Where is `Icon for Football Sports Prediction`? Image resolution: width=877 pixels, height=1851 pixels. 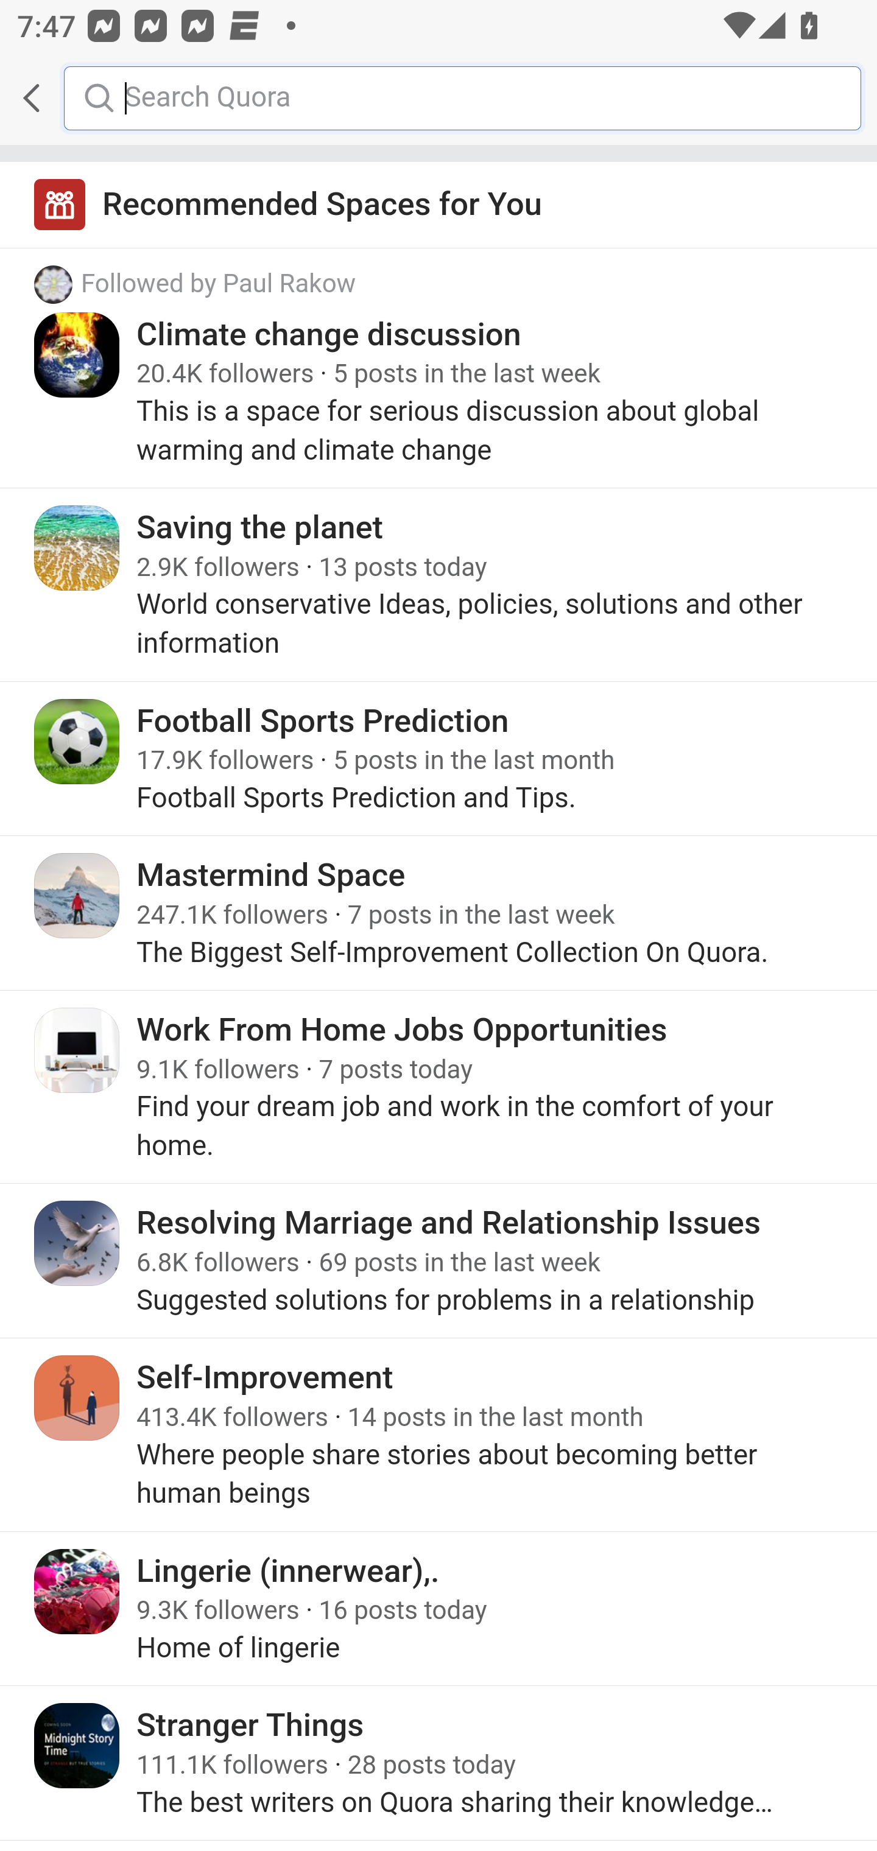 Icon for Football Sports Prediction is located at coordinates (77, 742).